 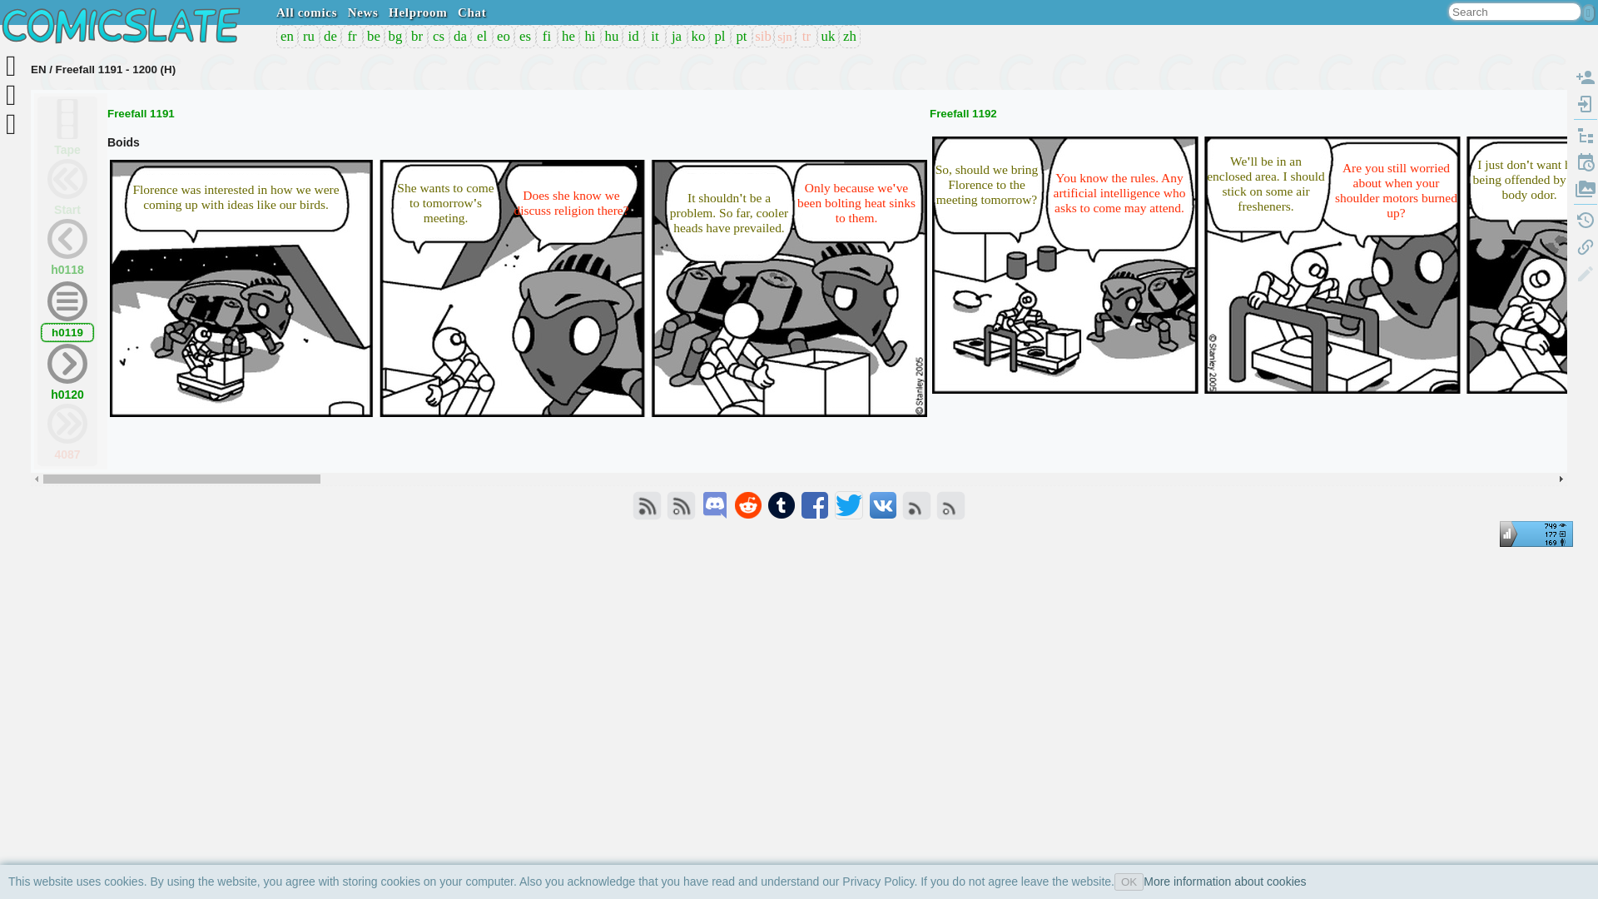 I want to click on cs, so click(x=438, y=37).